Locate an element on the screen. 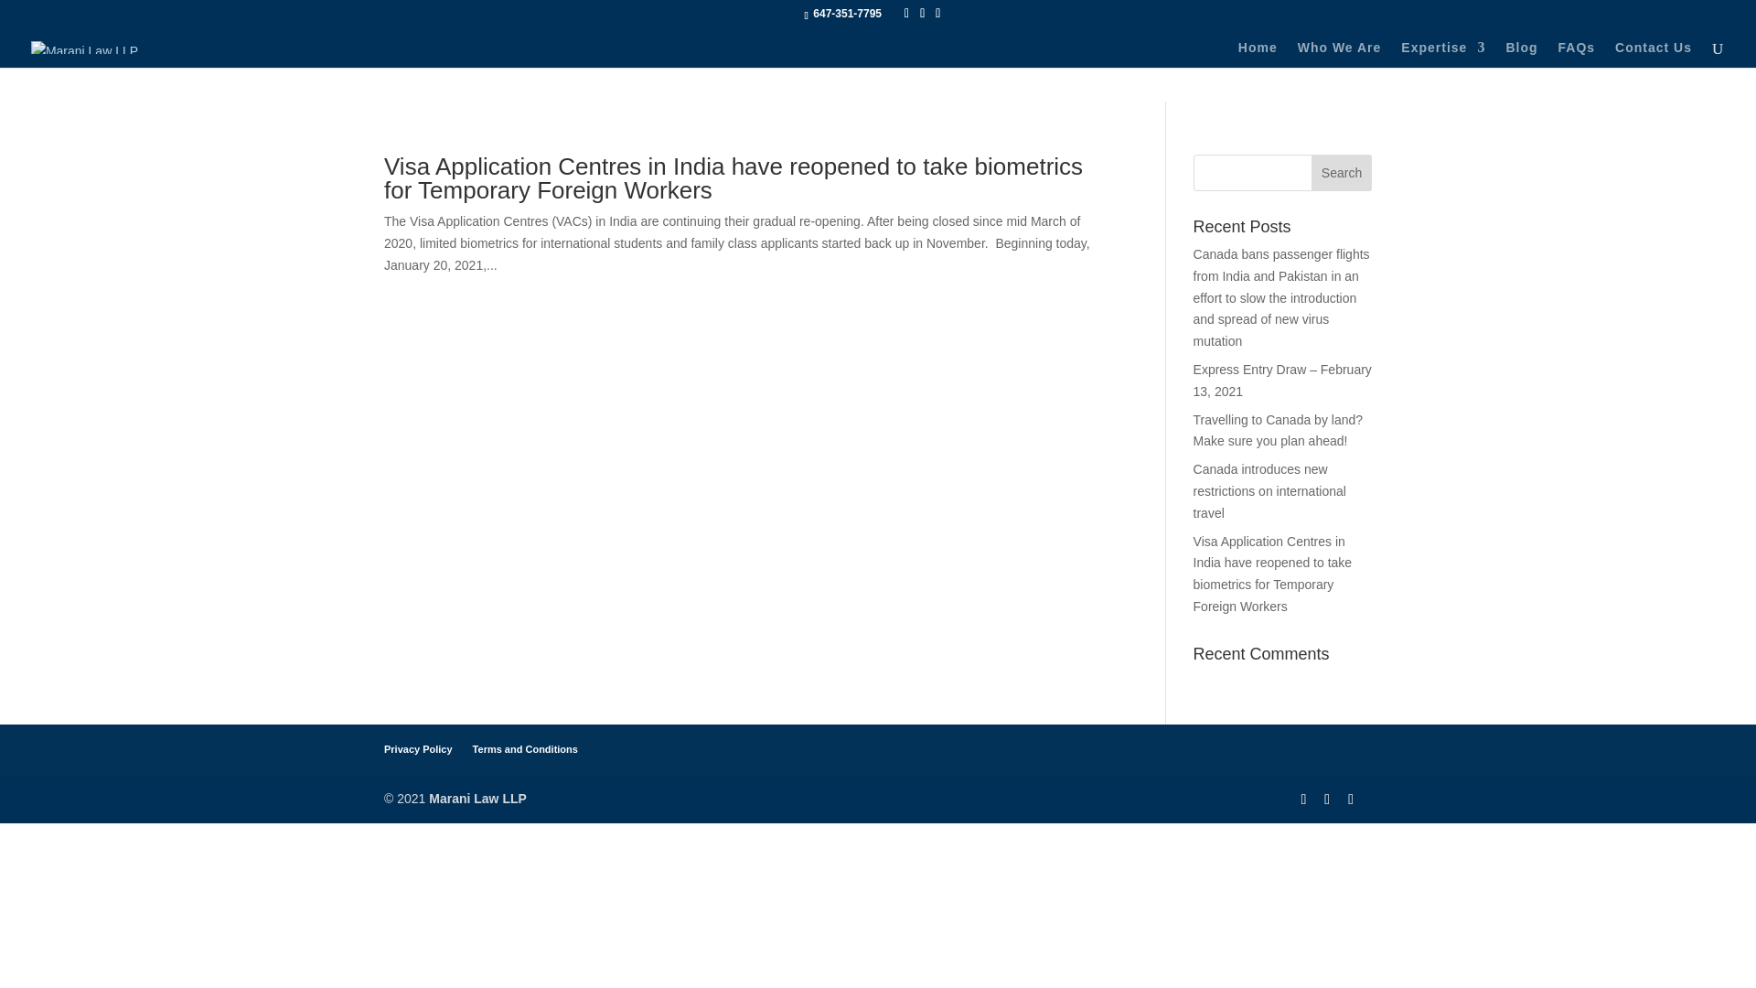  Travelling to Canada by land? Make sure you plan ahead! is located at coordinates (1279, 431).